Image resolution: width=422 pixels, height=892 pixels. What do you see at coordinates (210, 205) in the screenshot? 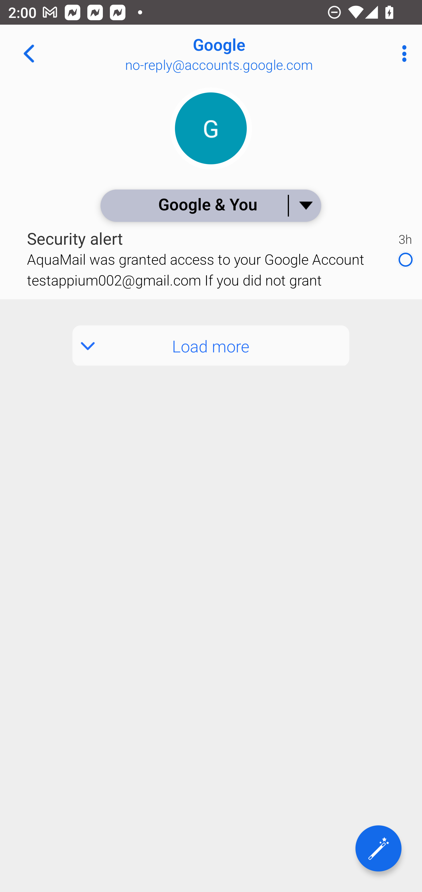
I see `Google & You` at bounding box center [210, 205].